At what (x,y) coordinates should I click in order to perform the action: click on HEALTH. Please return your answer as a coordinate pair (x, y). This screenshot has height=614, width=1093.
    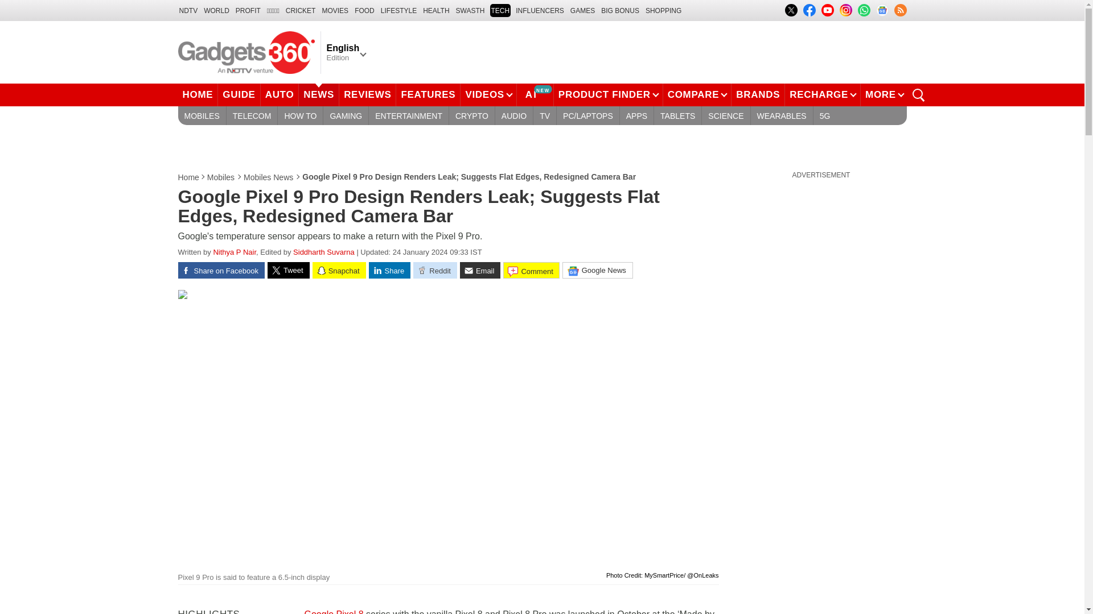
    Looking at the image, I should click on (436, 10).